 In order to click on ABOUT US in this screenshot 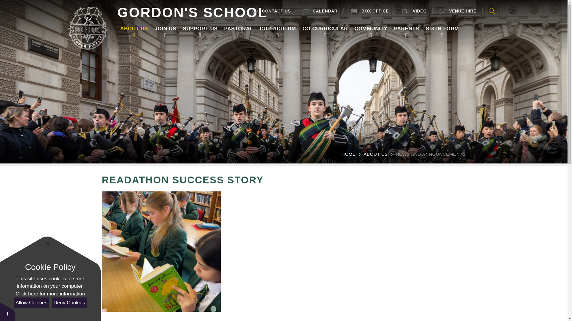, I will do `click(134, 29)`.